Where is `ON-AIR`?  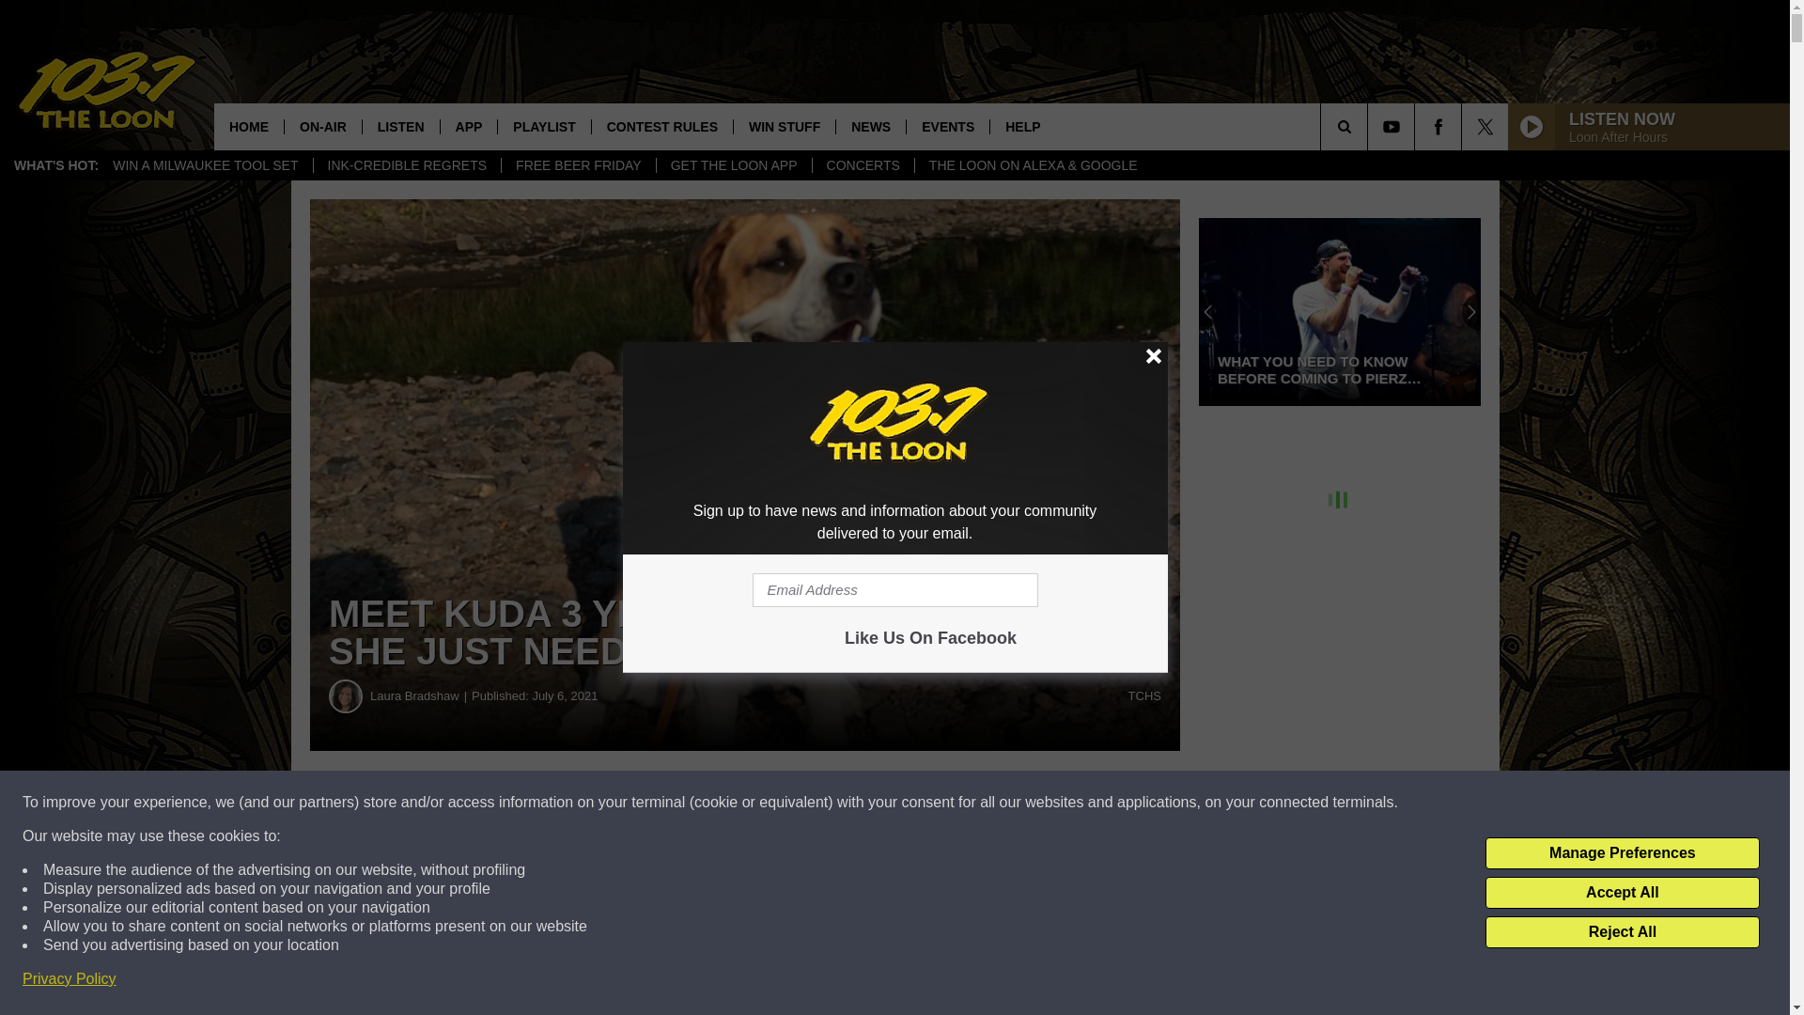 ON-AIR is located at coordinates (322, 126).